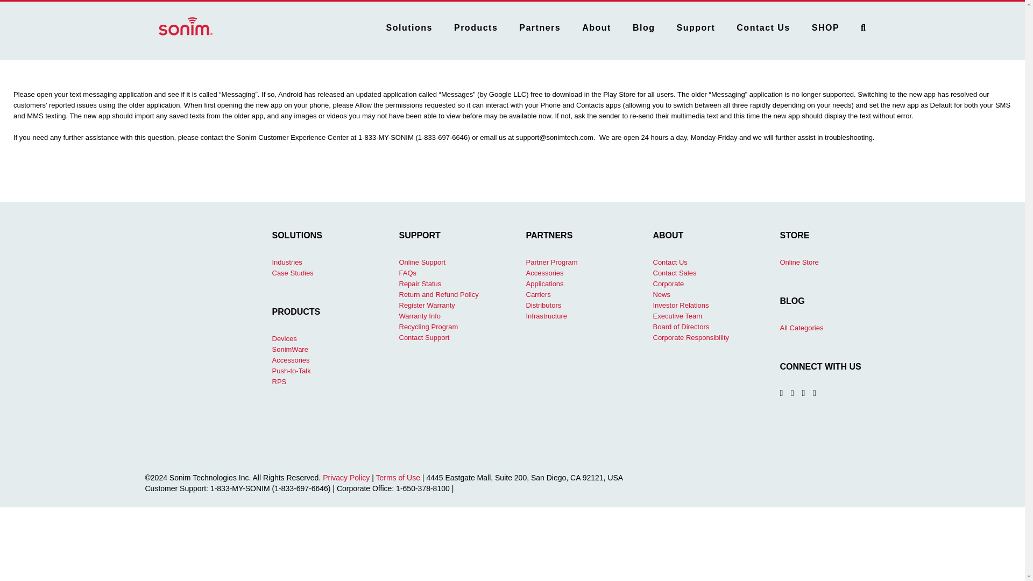 The height and width of the screenshot is (581, 1033). I want to click on Solutions, so click(409, 26).